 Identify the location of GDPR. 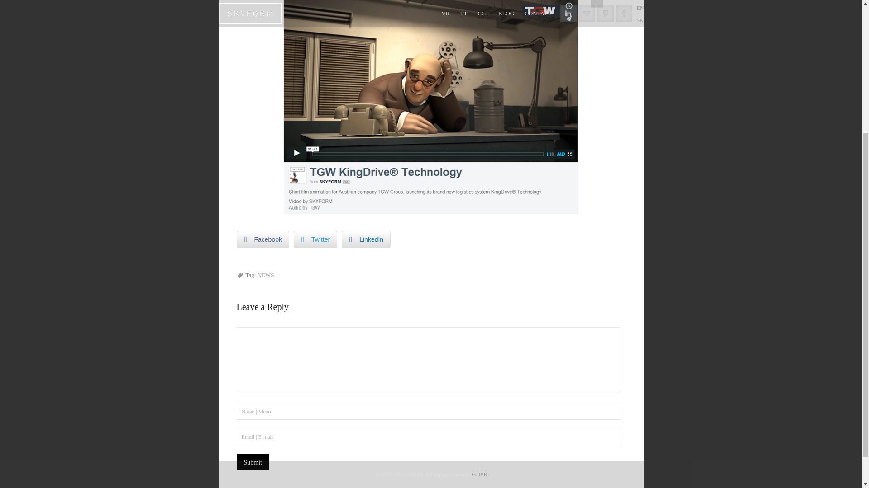
(480, 282).